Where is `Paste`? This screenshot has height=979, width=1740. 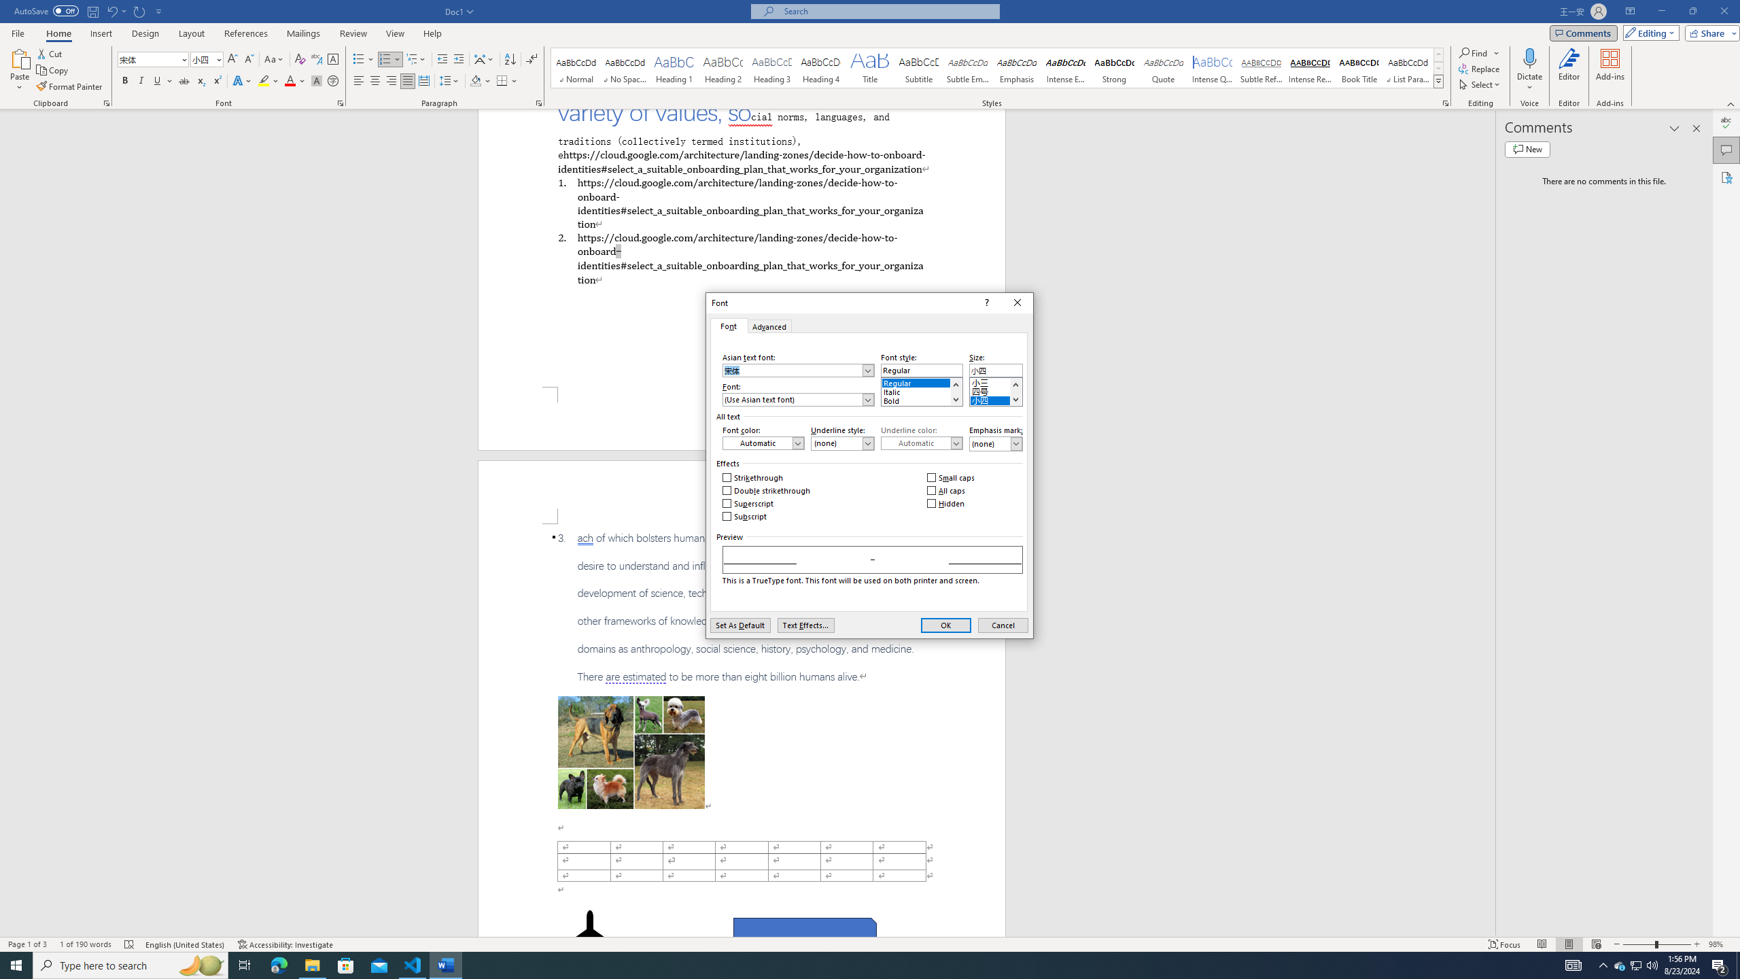 Paste is located at coordinates (20, 70).